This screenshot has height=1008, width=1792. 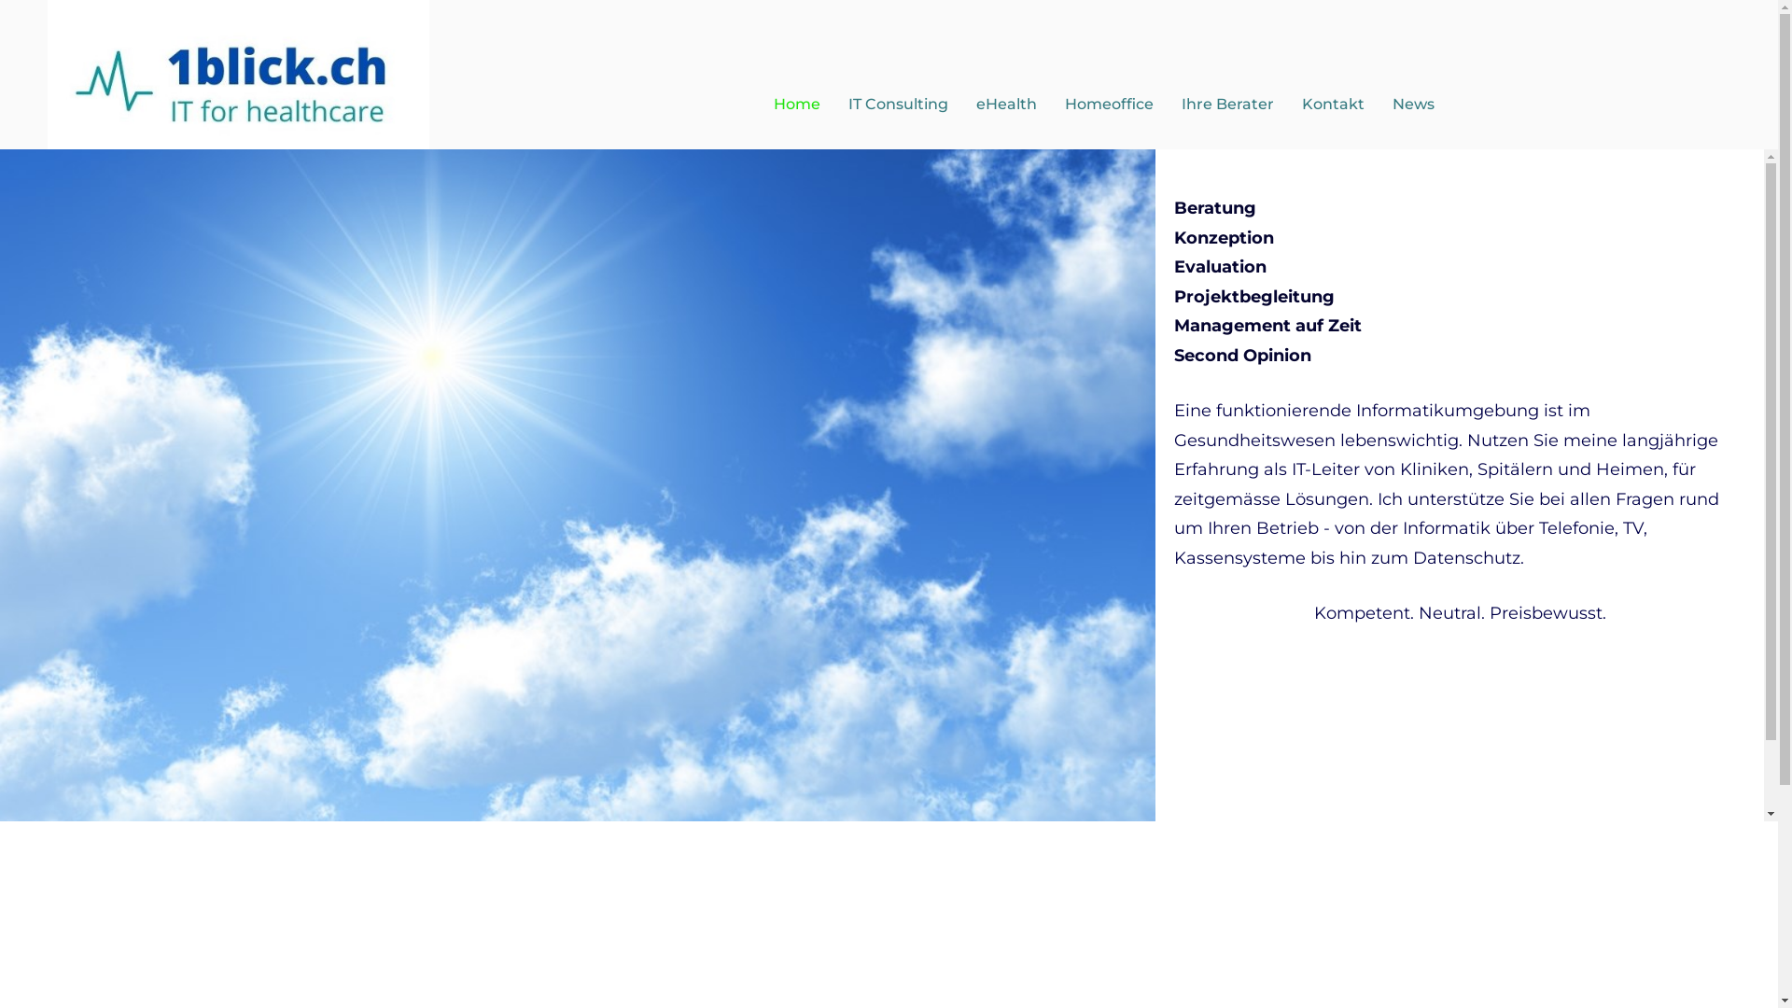 What do you see at coordinates (1413, 105) in the screenshot?
I see `News` at bounding box center [1413, 105].